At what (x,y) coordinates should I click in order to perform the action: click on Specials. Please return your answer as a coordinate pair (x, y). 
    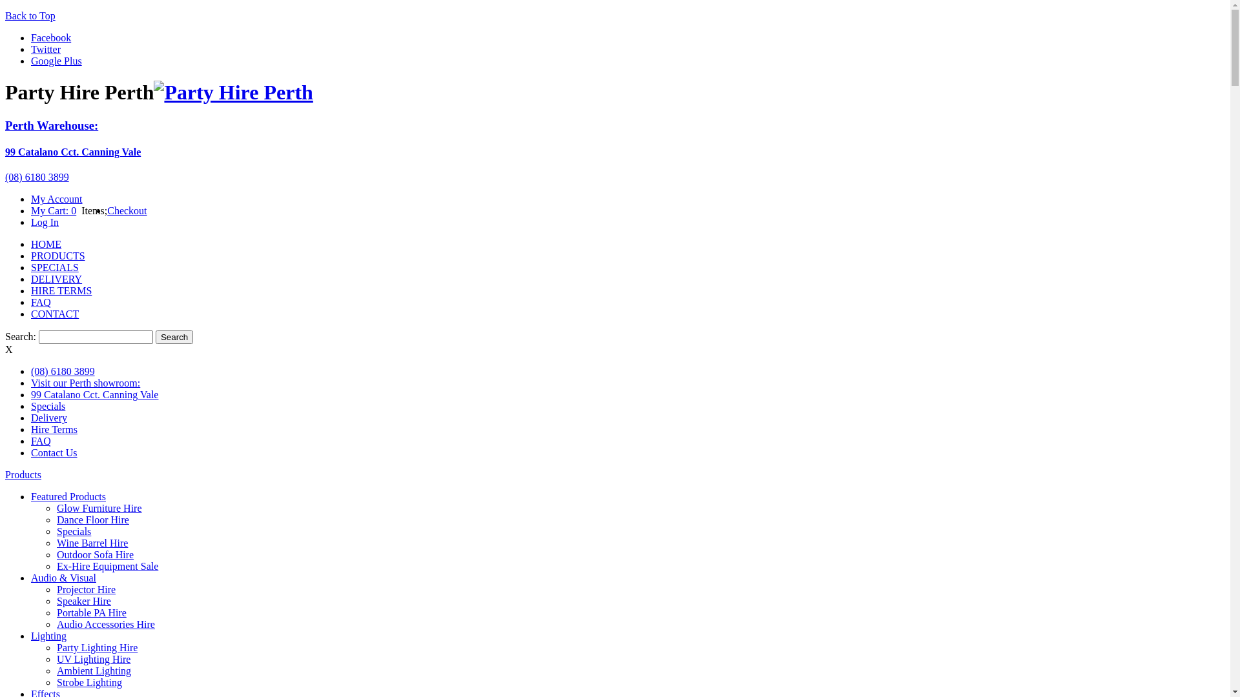
    Looking at the image, I should click on (74, 532).